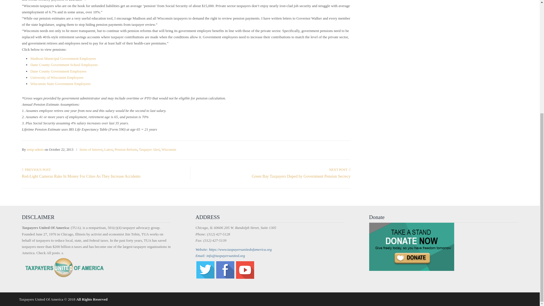 The width and height of the screenshot is (544, 306). What do you see at coordinates (35, 150) in the screenshot?
I see `Posts by temp-admin` at bounding box center [35, 150].